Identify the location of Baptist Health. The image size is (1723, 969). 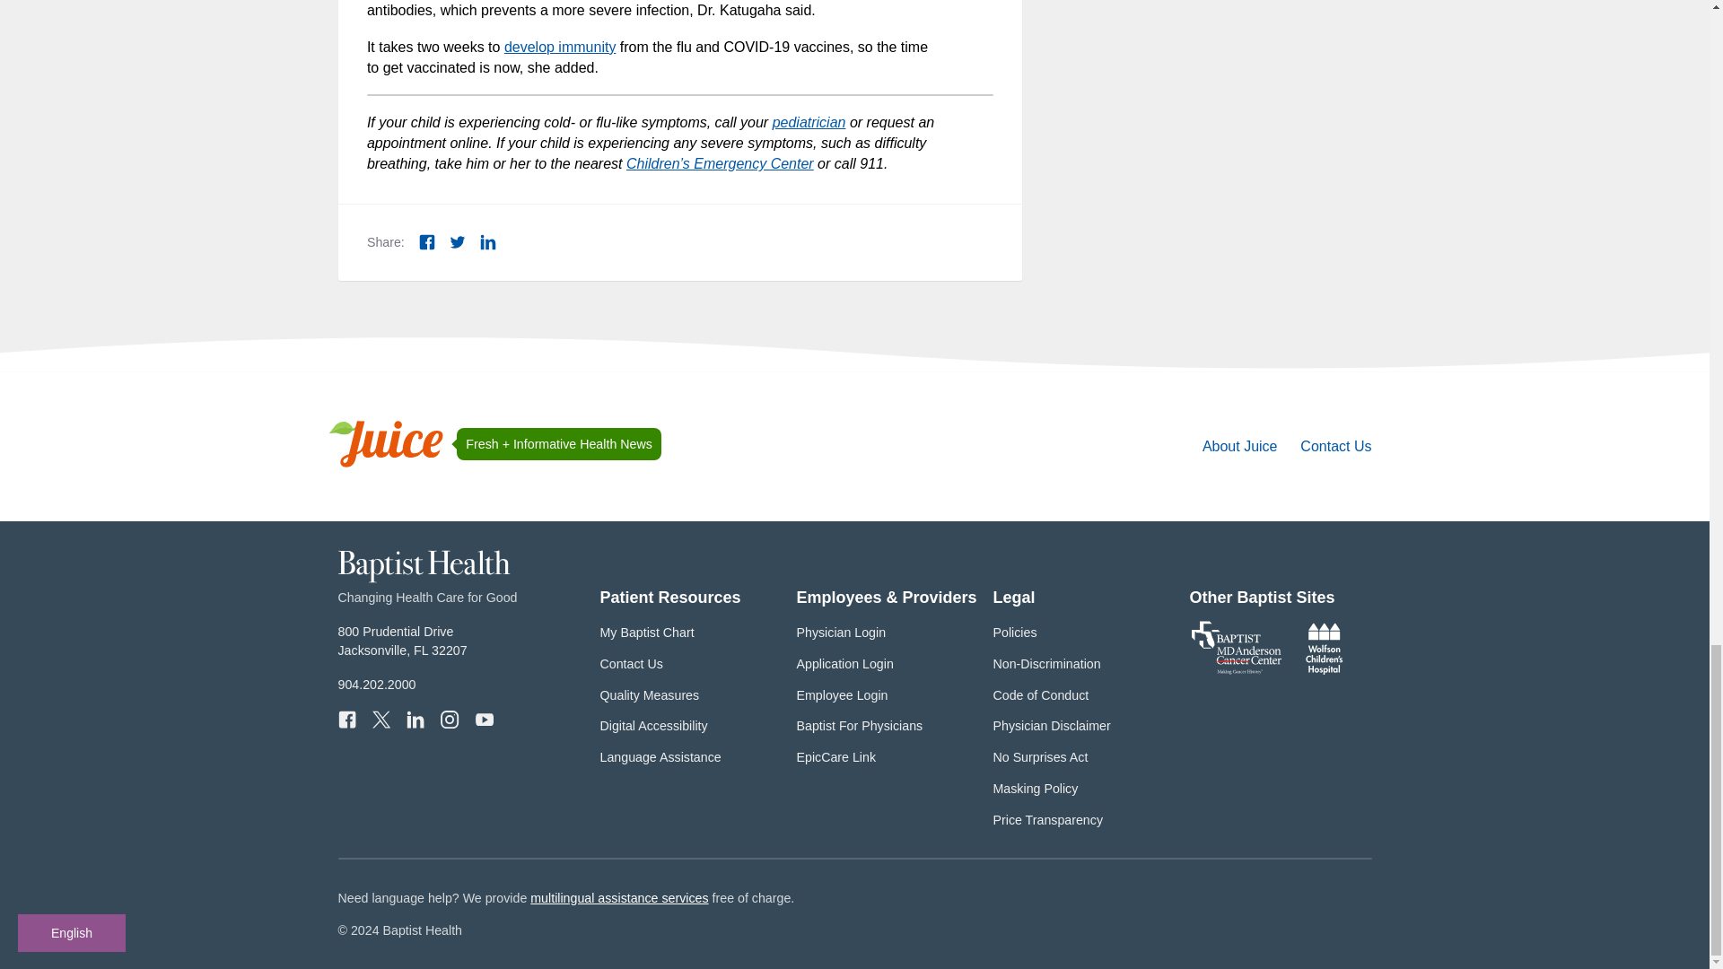
(424, 579).